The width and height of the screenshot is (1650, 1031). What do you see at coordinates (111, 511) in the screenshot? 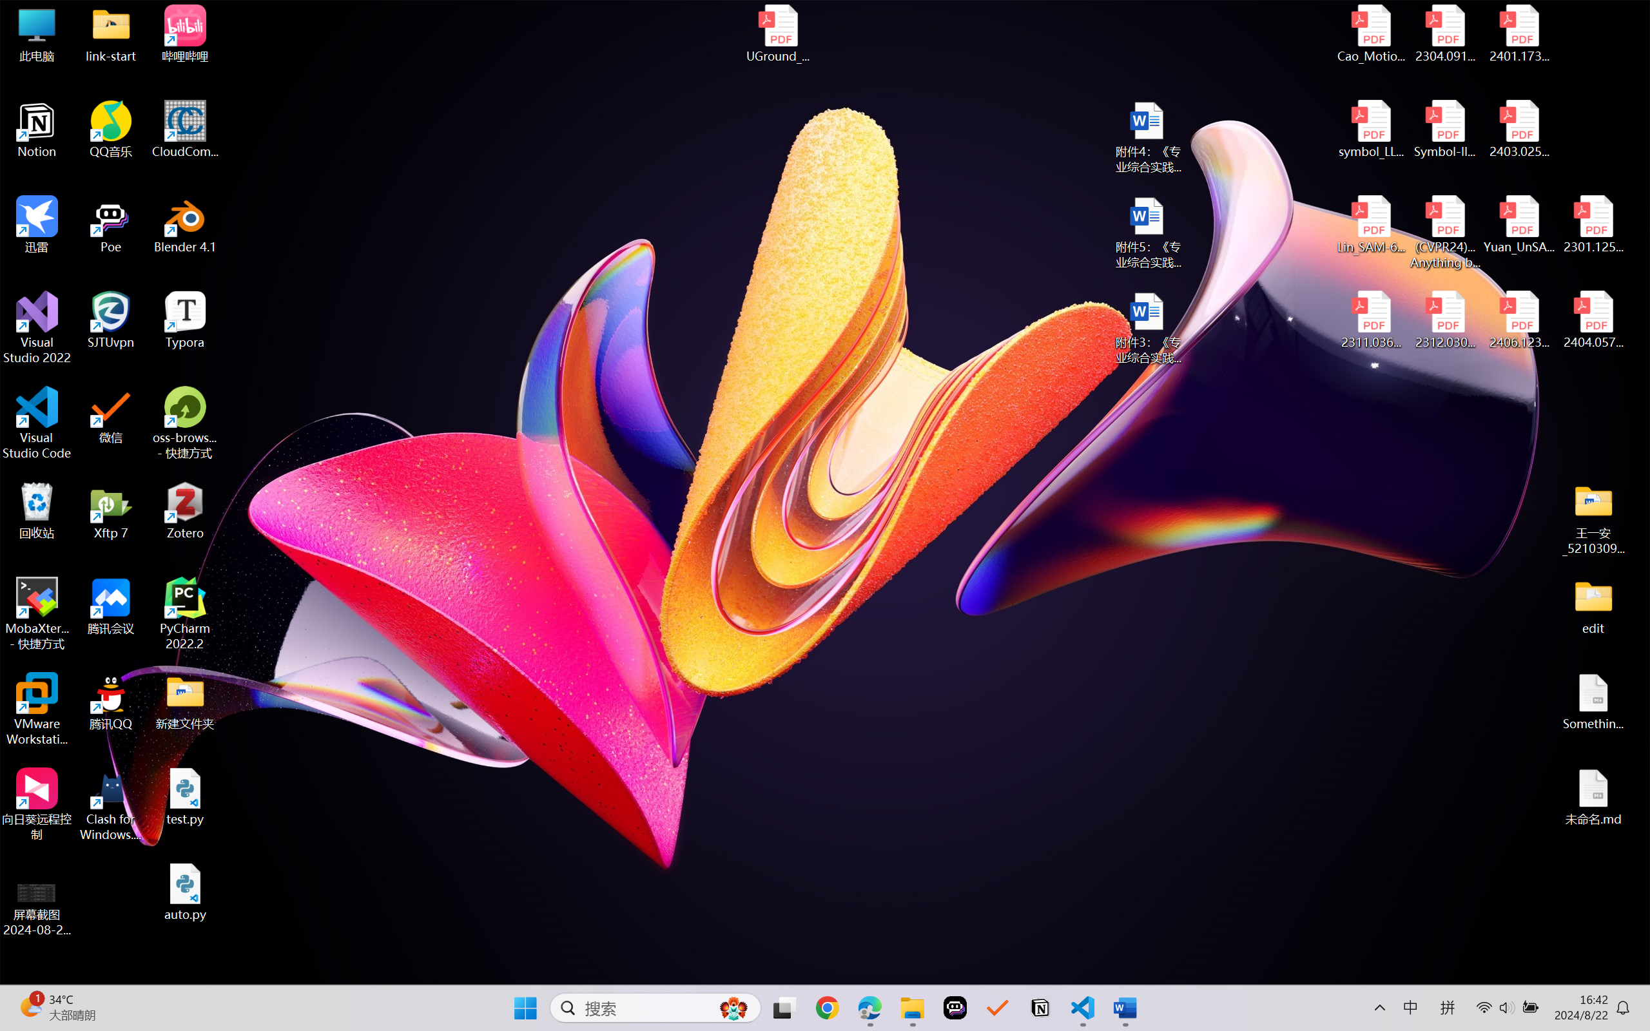
I see `Xftp 7` at bounding box center [111, 511].